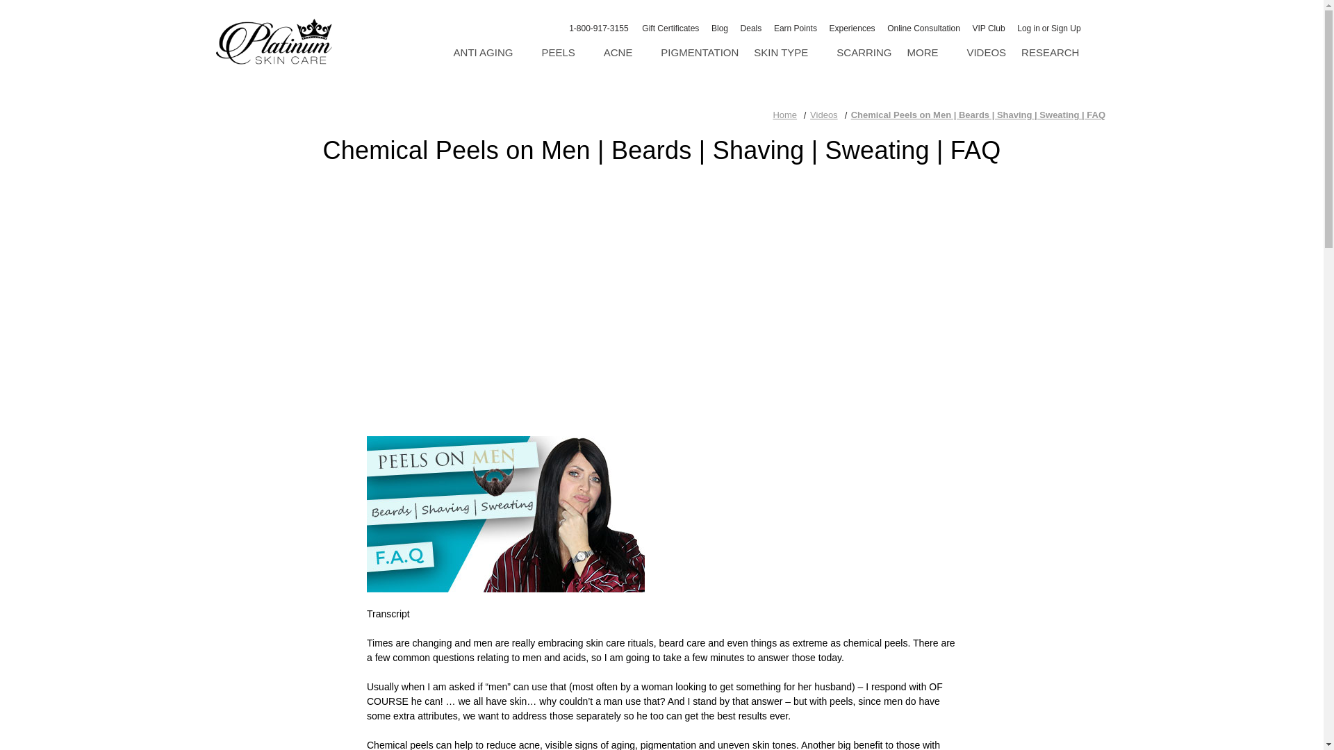 This screenshot has width=1334, height=750. What do you see at coordinates (720, 28) in the screenshot?
I see `Blog` at bounding box center [720, 28].